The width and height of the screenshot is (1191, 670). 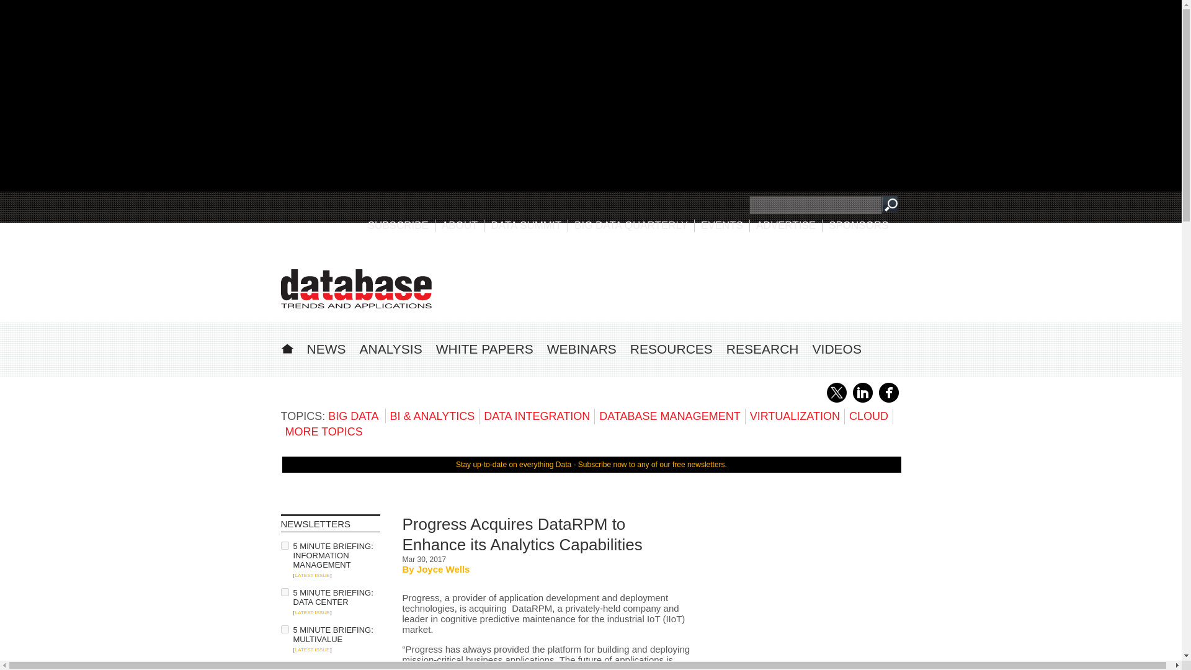 What do you see at coordinates (284, 666) in the screenshot?
I see `on` at bounding box center [284, 666].